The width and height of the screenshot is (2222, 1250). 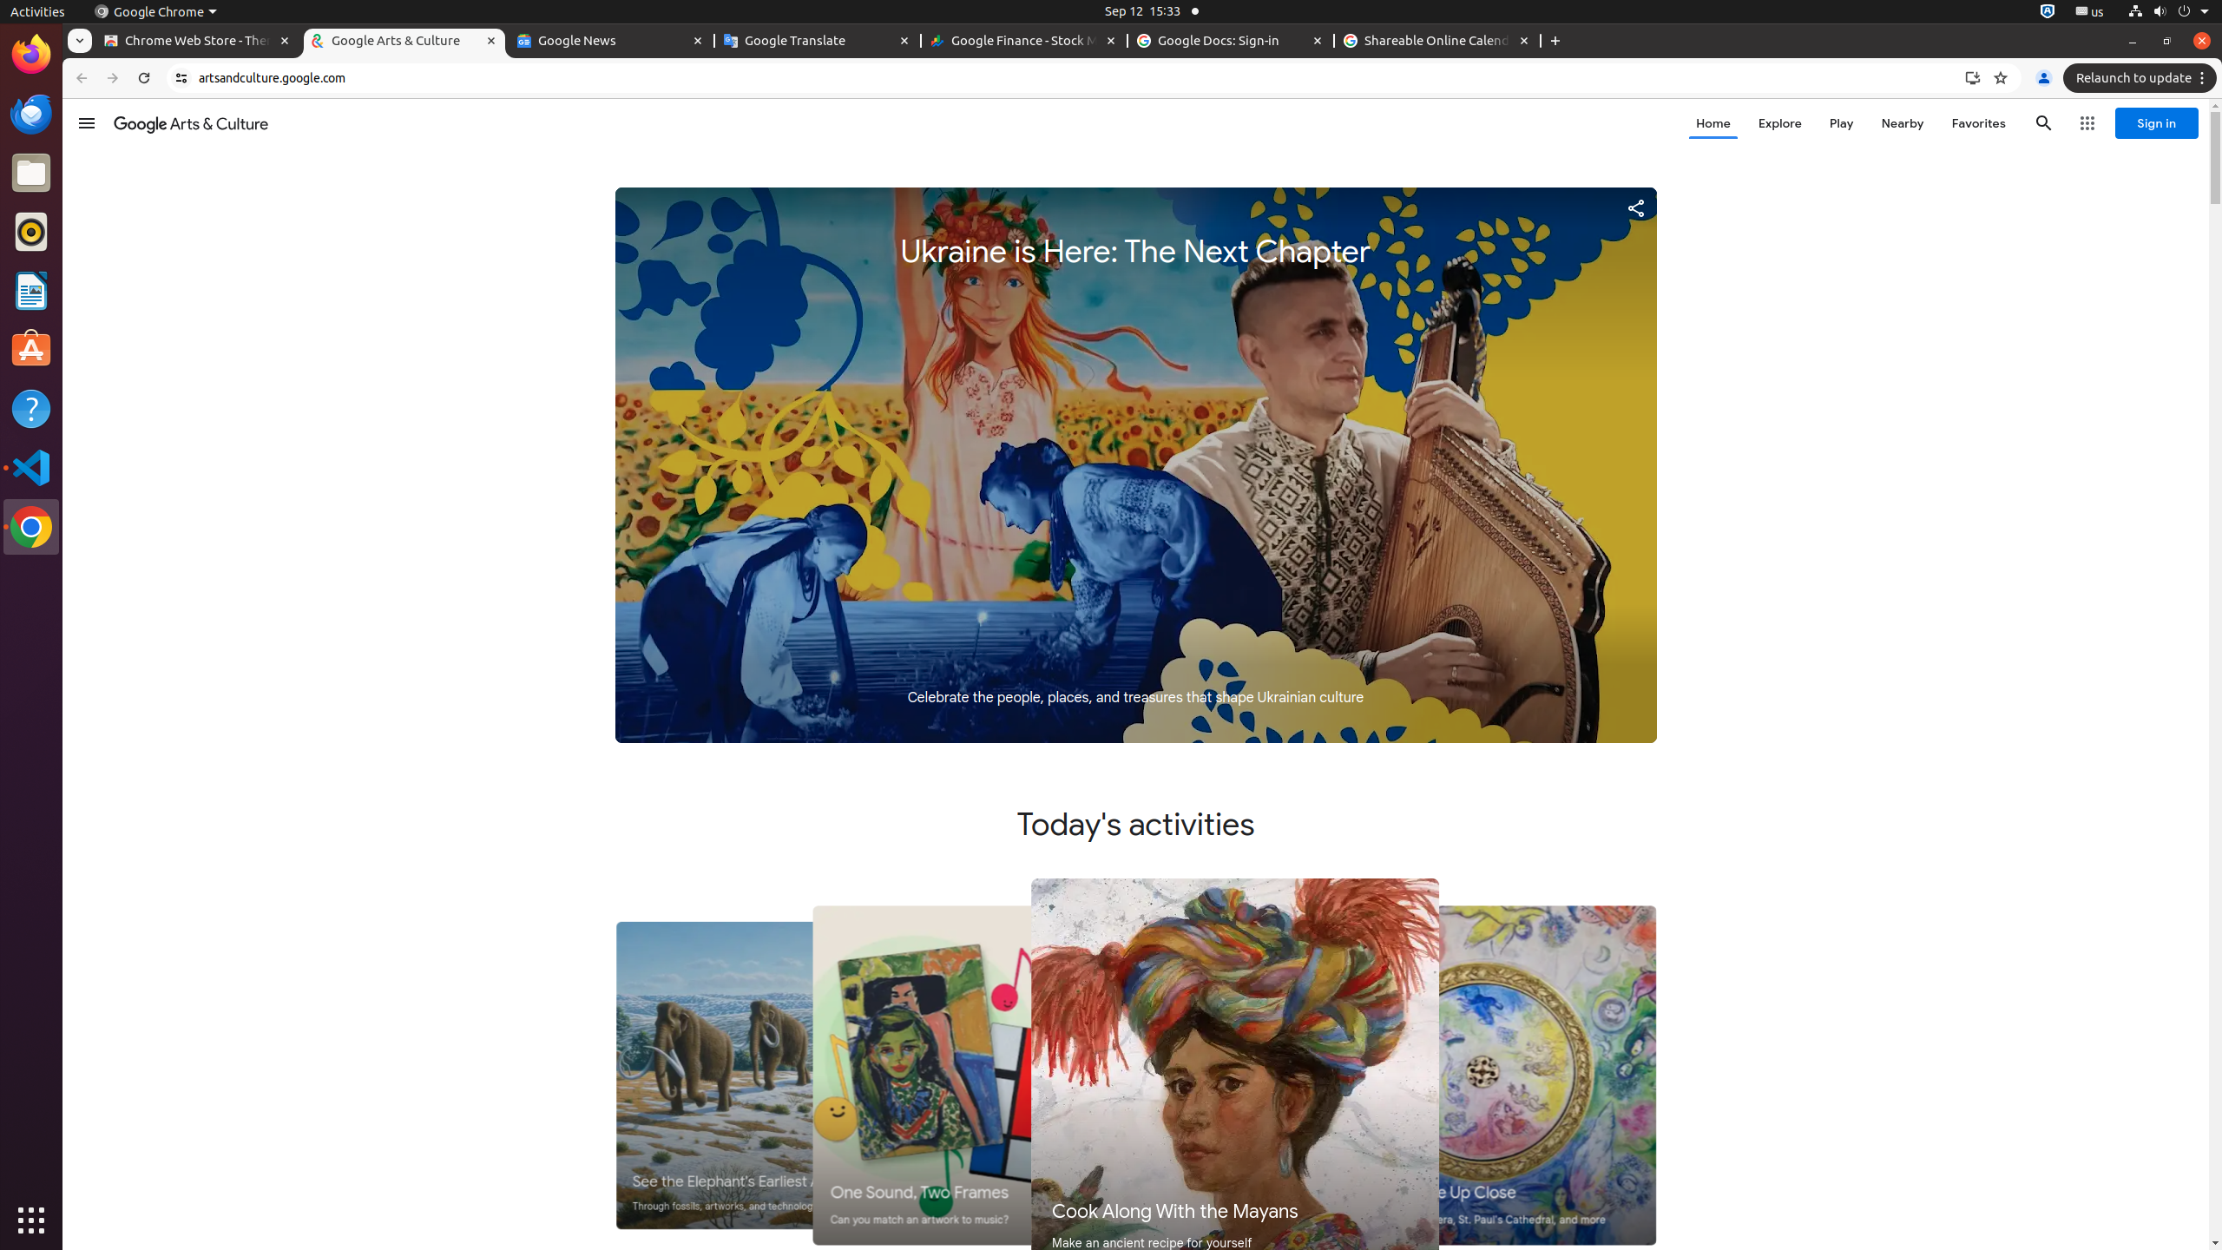 What do you see at coordinates (31, 174) in the screenshot?
I see `Files` at bounding box center [31, 174].